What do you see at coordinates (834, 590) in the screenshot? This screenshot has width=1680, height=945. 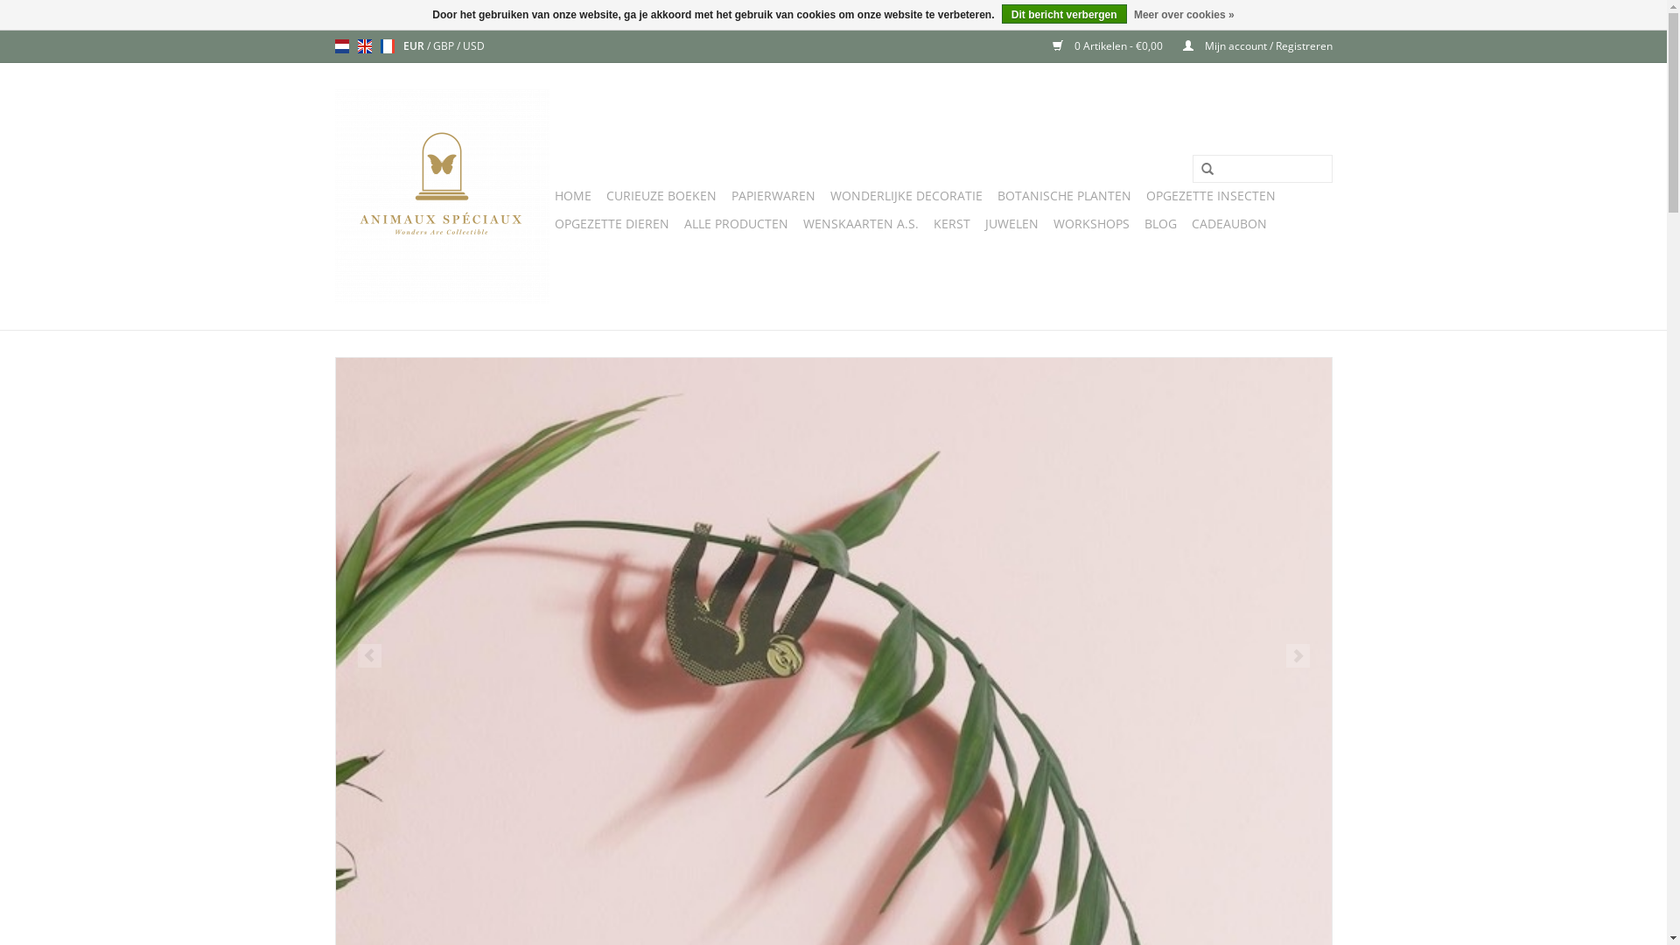 I see `Kartonnen dieren` at bounding box center [834, 590].